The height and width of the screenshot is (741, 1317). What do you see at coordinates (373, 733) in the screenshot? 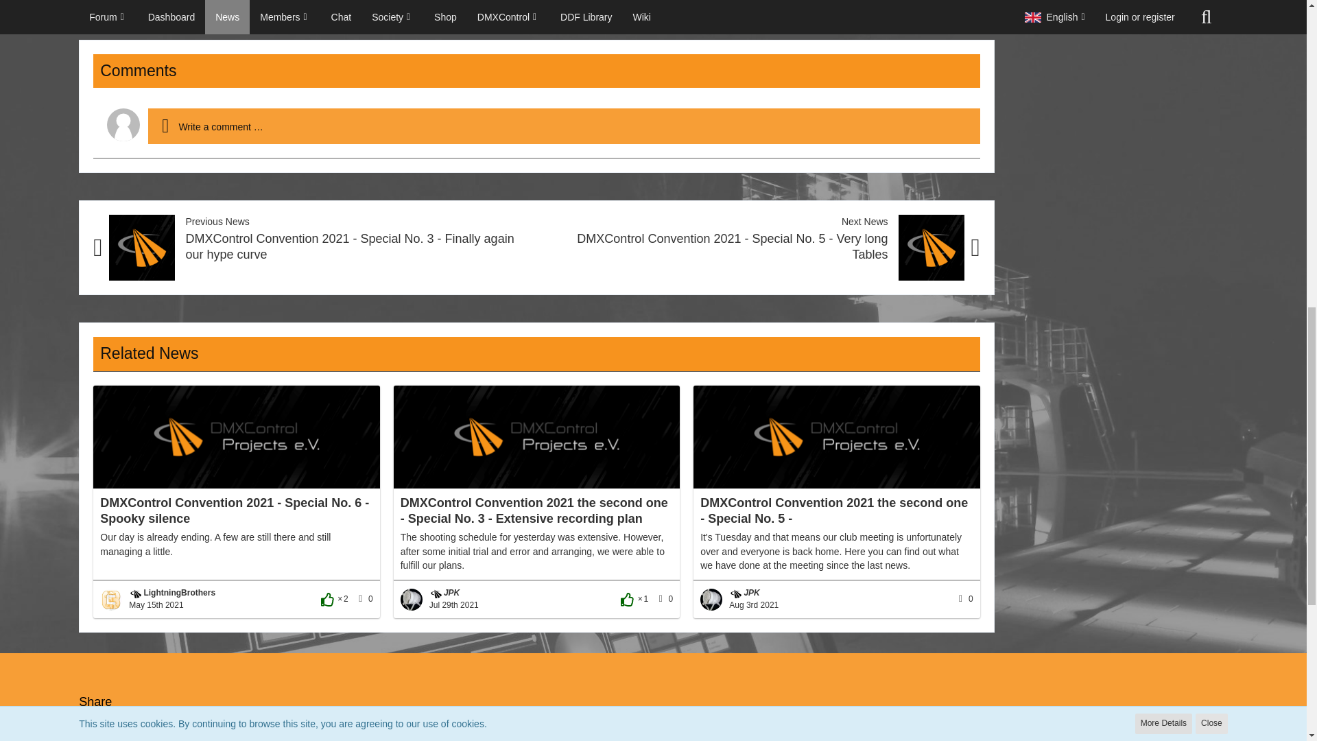
I see `LinkedIn` at bounding box center [373, 733].